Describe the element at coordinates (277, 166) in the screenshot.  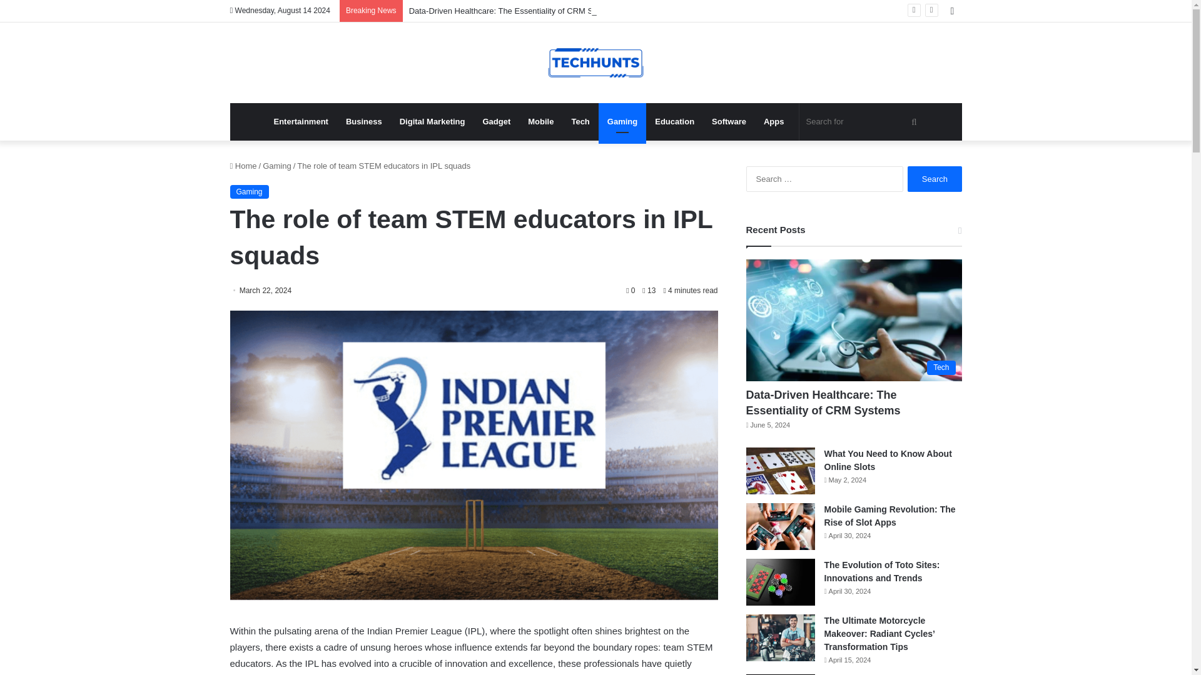
I see `Gaming` at that location.